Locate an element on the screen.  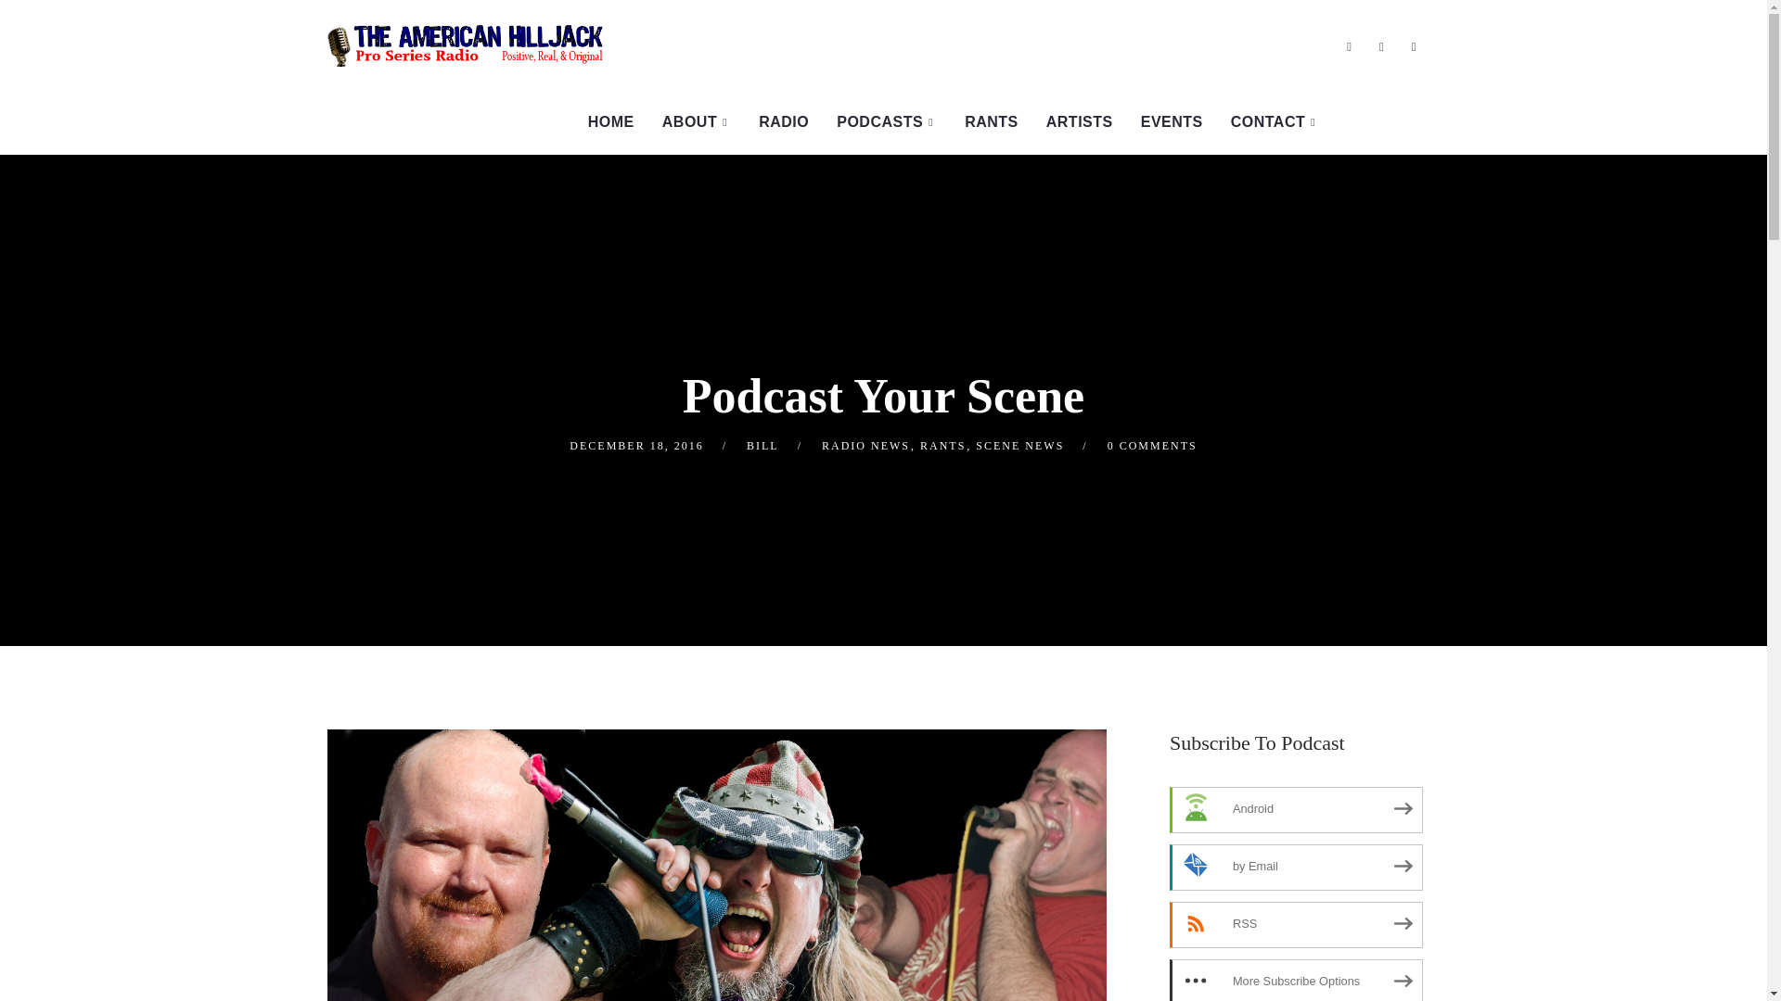
The American Hilljack Pro Series Radio is located at coordinates (466, 44).